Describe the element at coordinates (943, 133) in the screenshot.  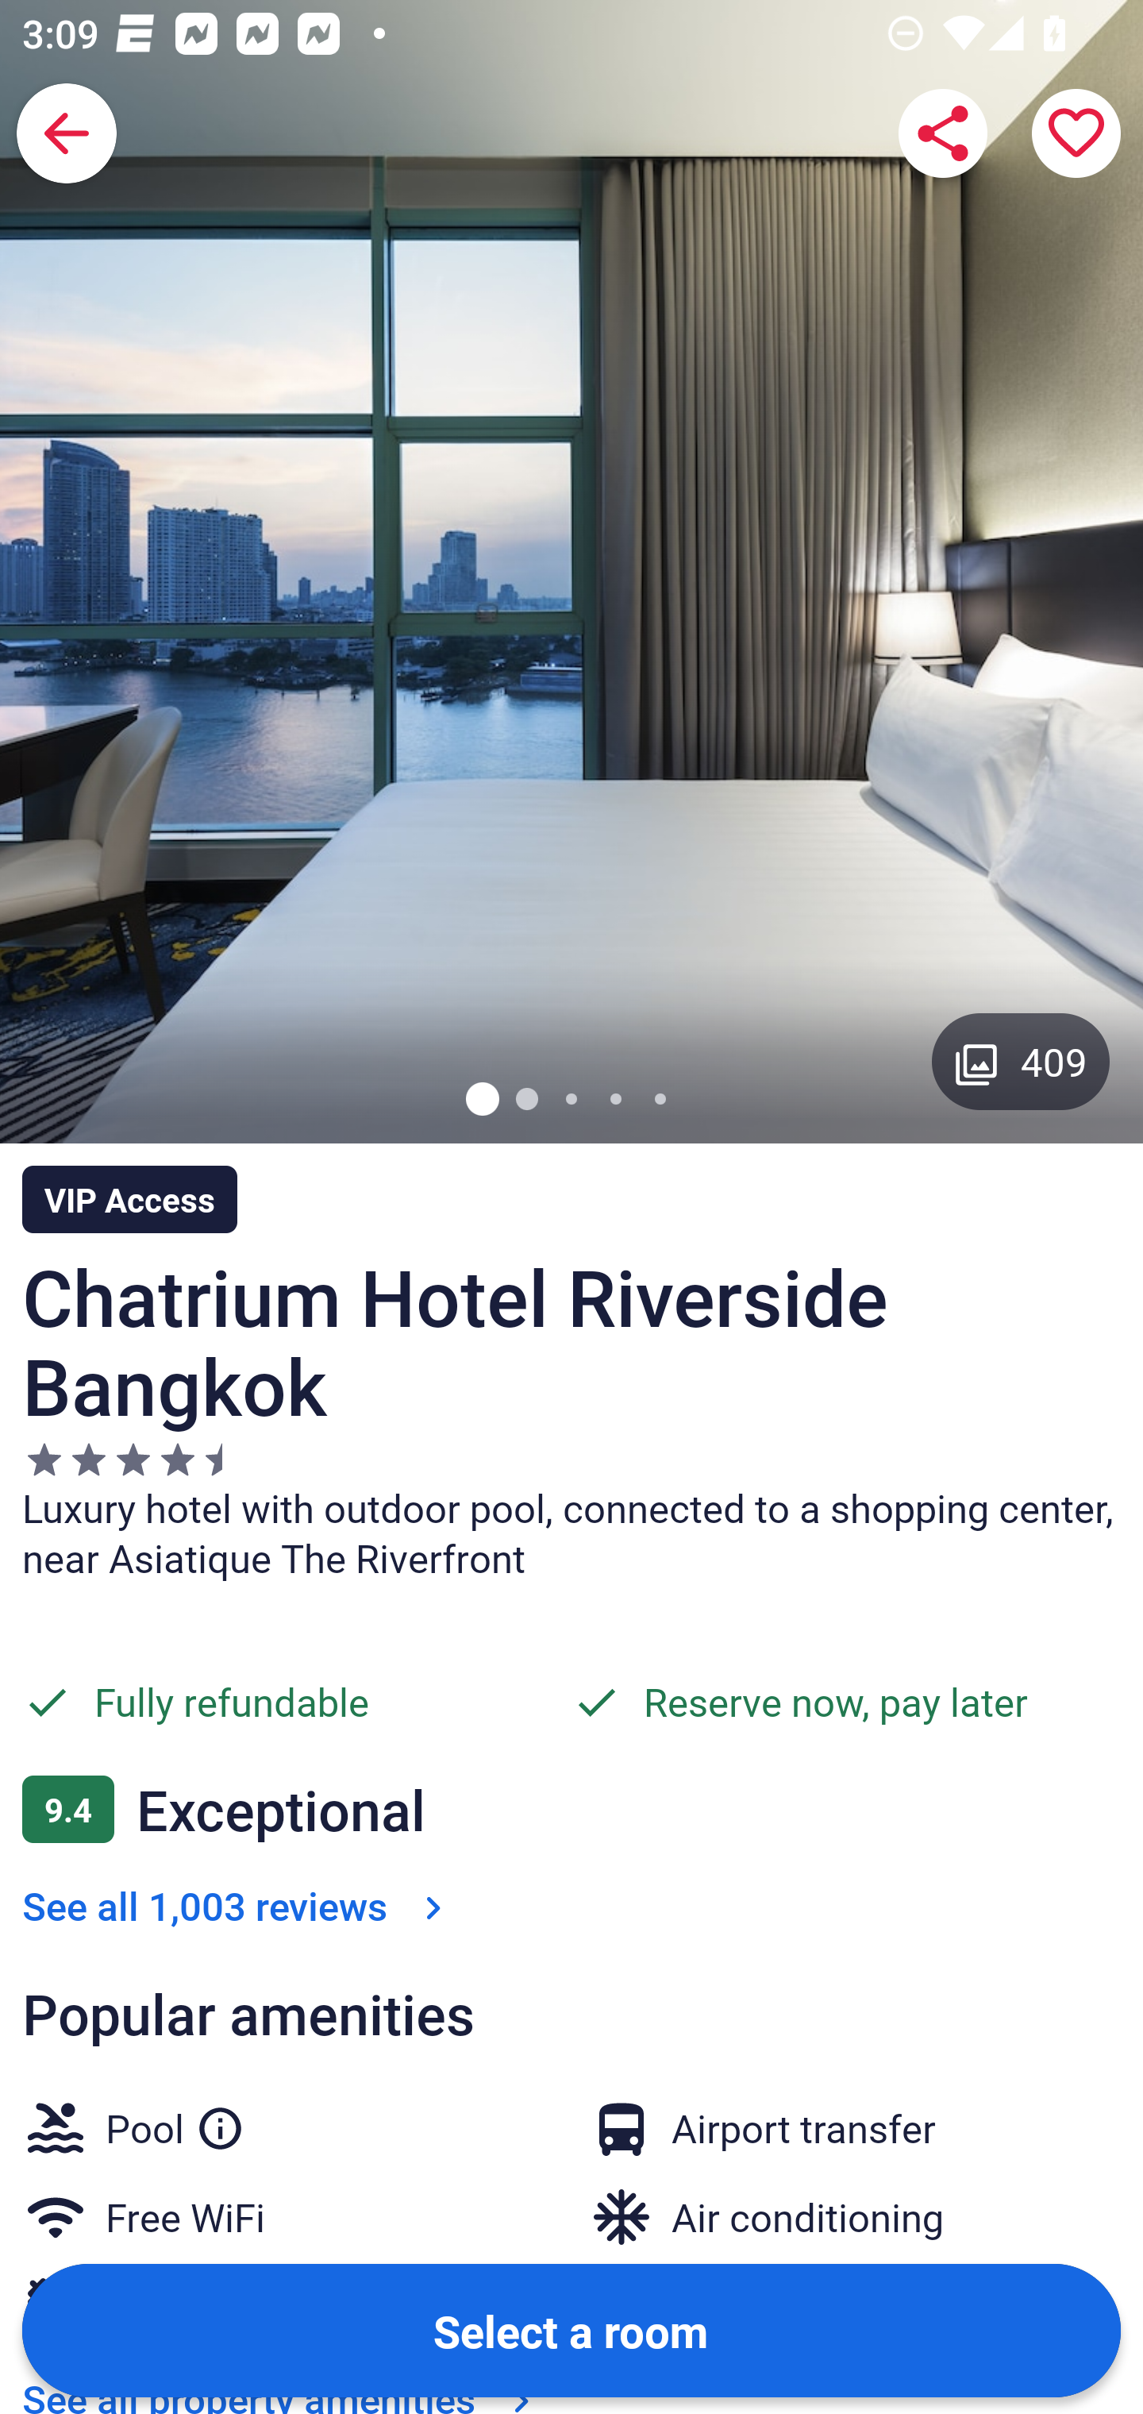
I see `Share Chatrium Hotel Riverside Bangkok` at that location.